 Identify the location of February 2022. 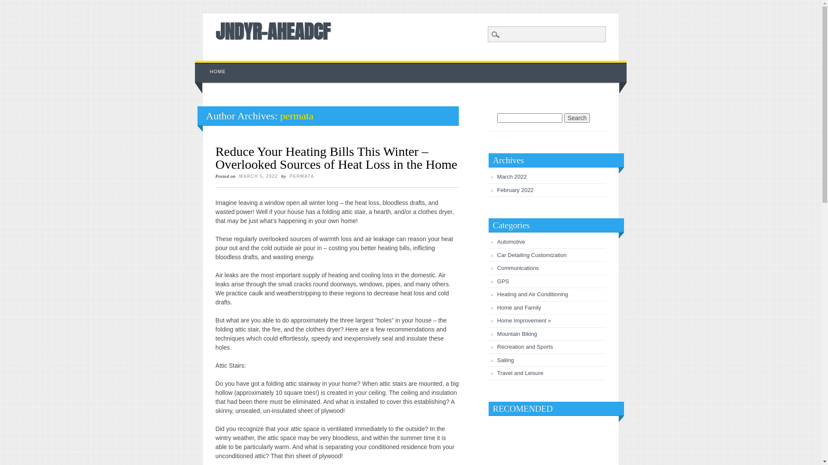
(516, 190).